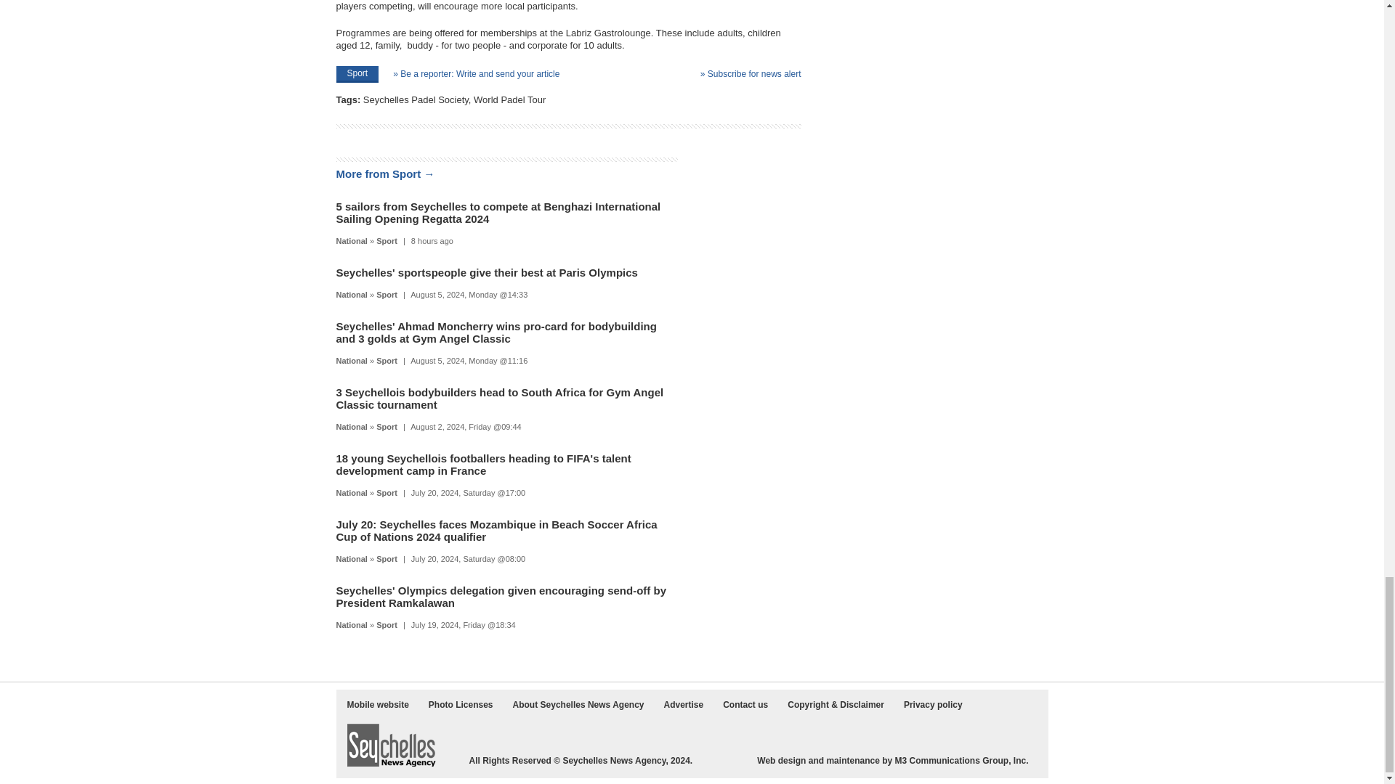 This screenshot has height=784, width=1395. I want to click on Seychelles Padel Society, so click(416, 99).